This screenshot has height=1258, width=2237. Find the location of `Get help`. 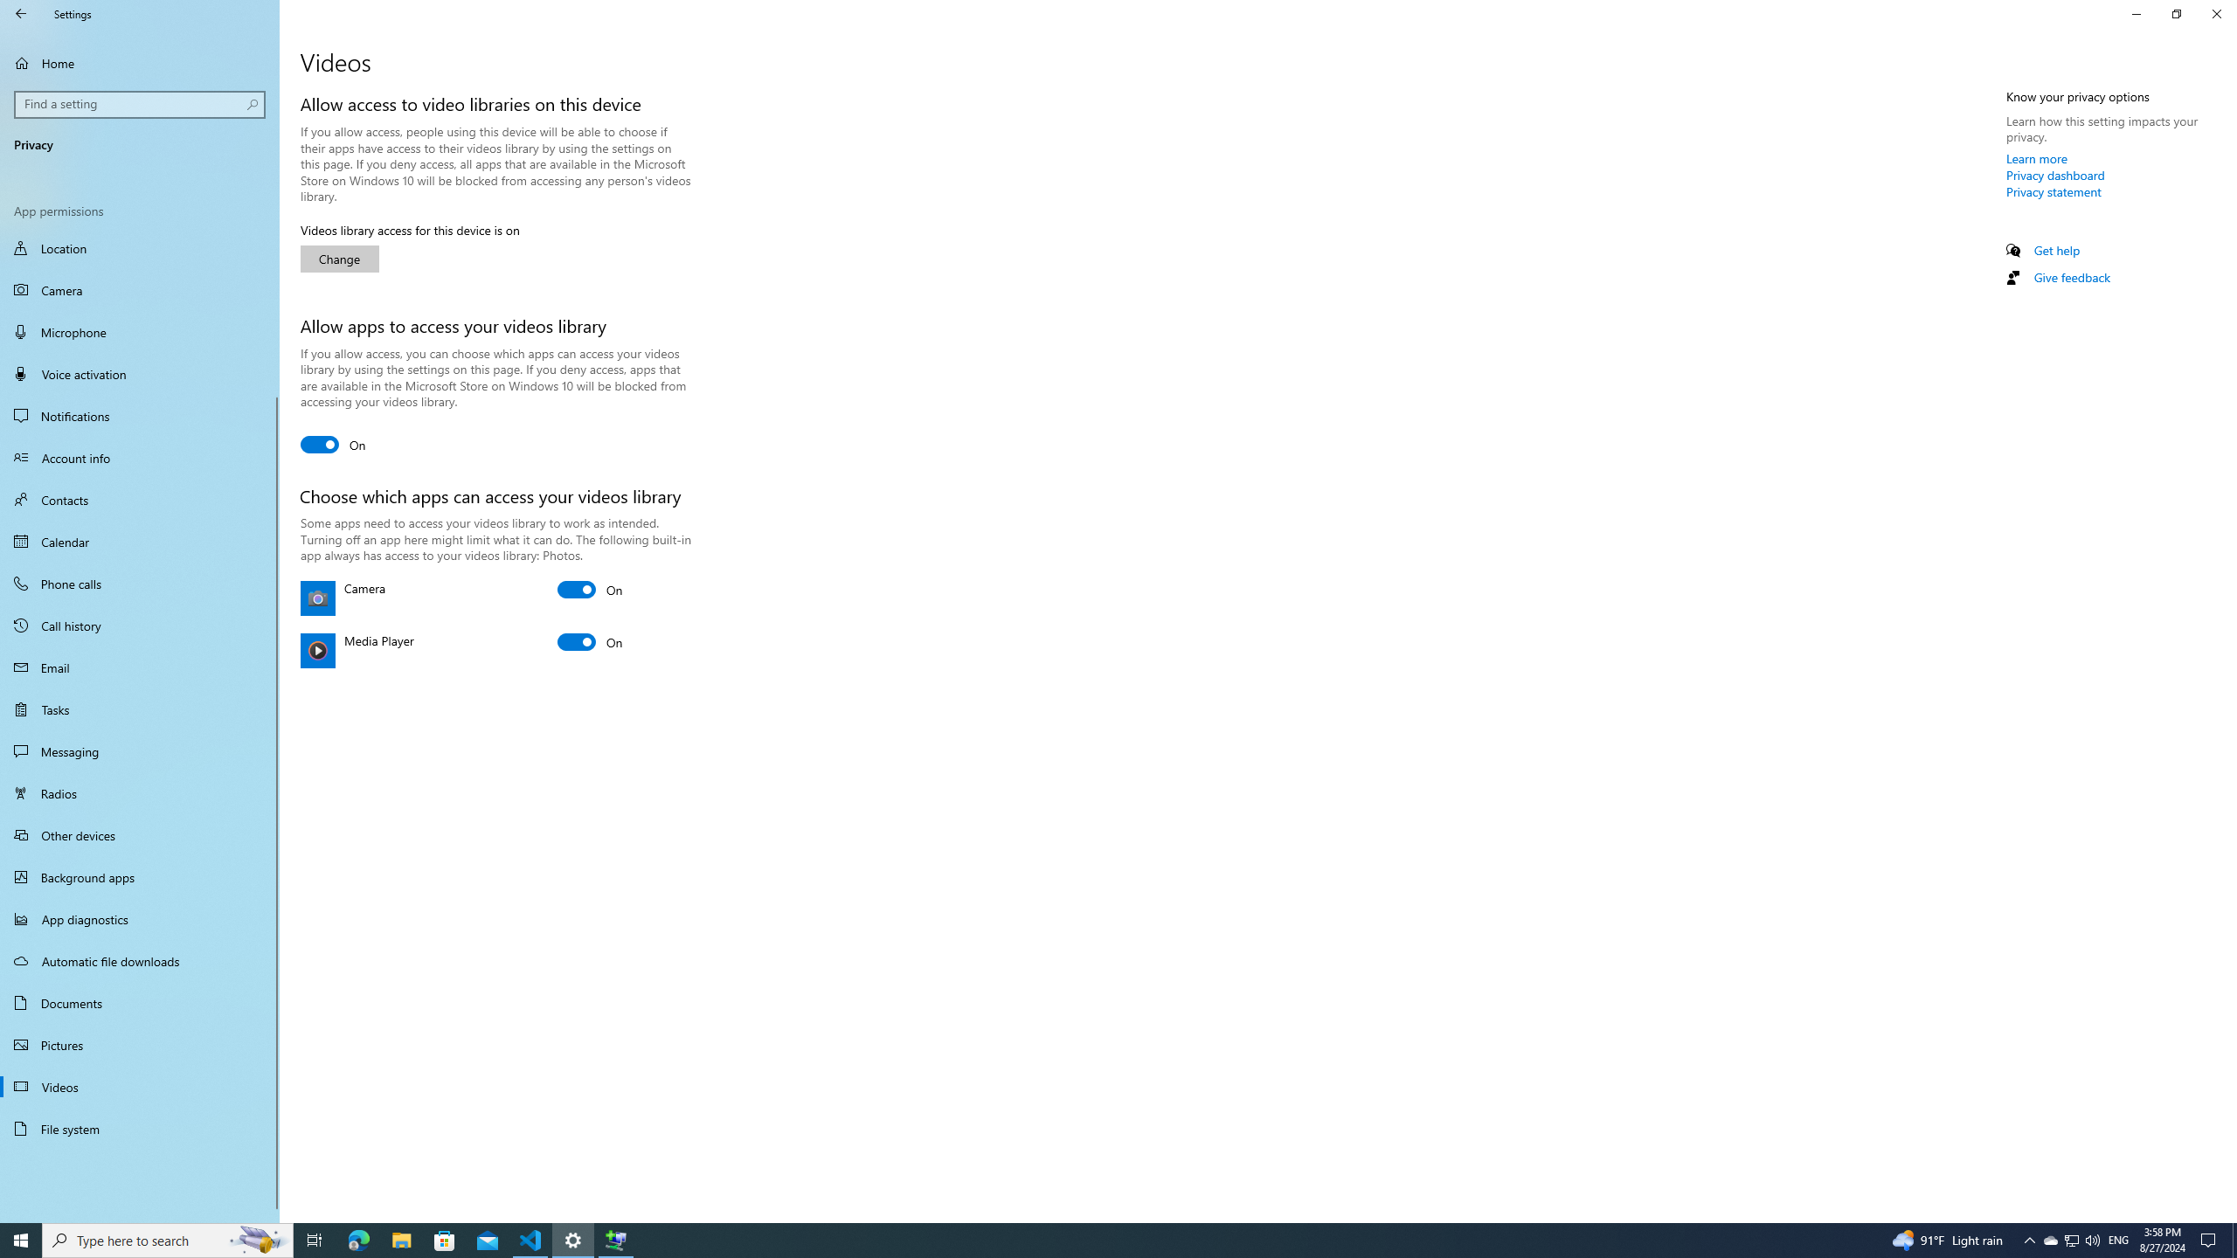

Get help is located at coordinates (2057, 250).